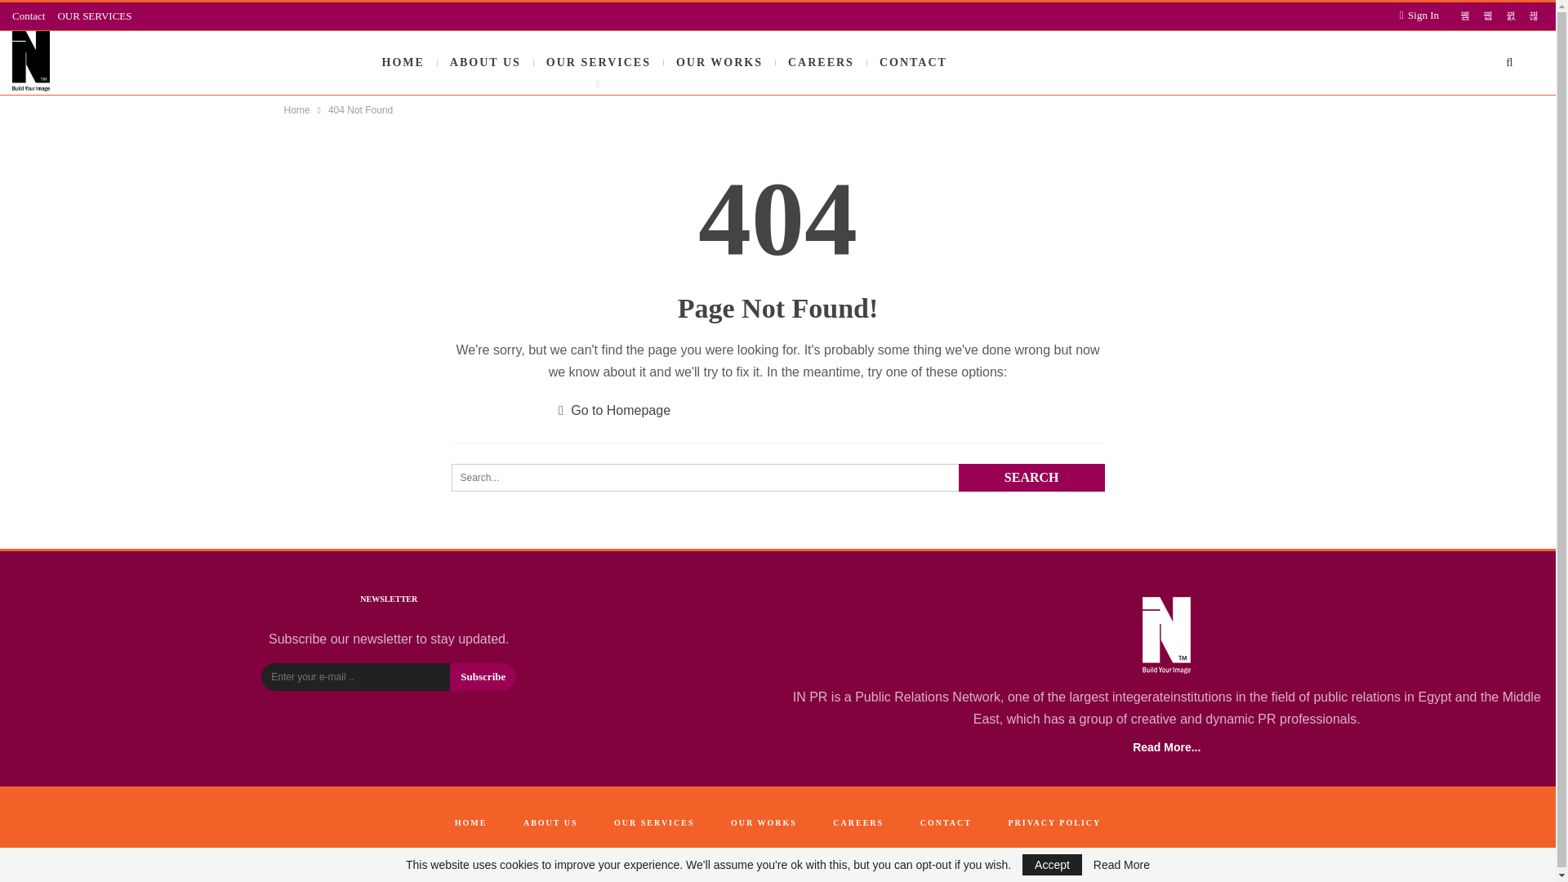 The image size is (1568, 882). Describe the element at coordinates (1031, 477) in the screenshot. I see `Search` at that location.